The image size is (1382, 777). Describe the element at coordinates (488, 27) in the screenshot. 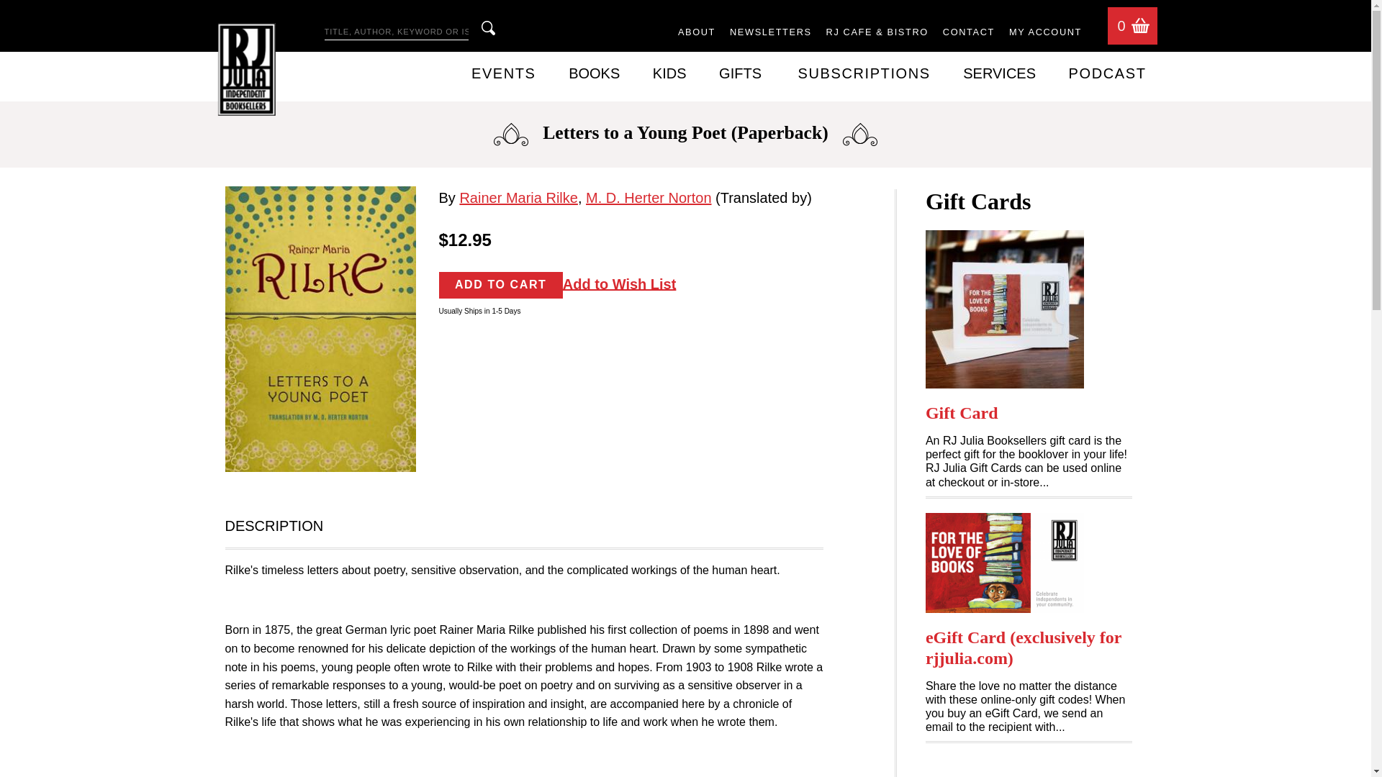

I see `Search` at that location.